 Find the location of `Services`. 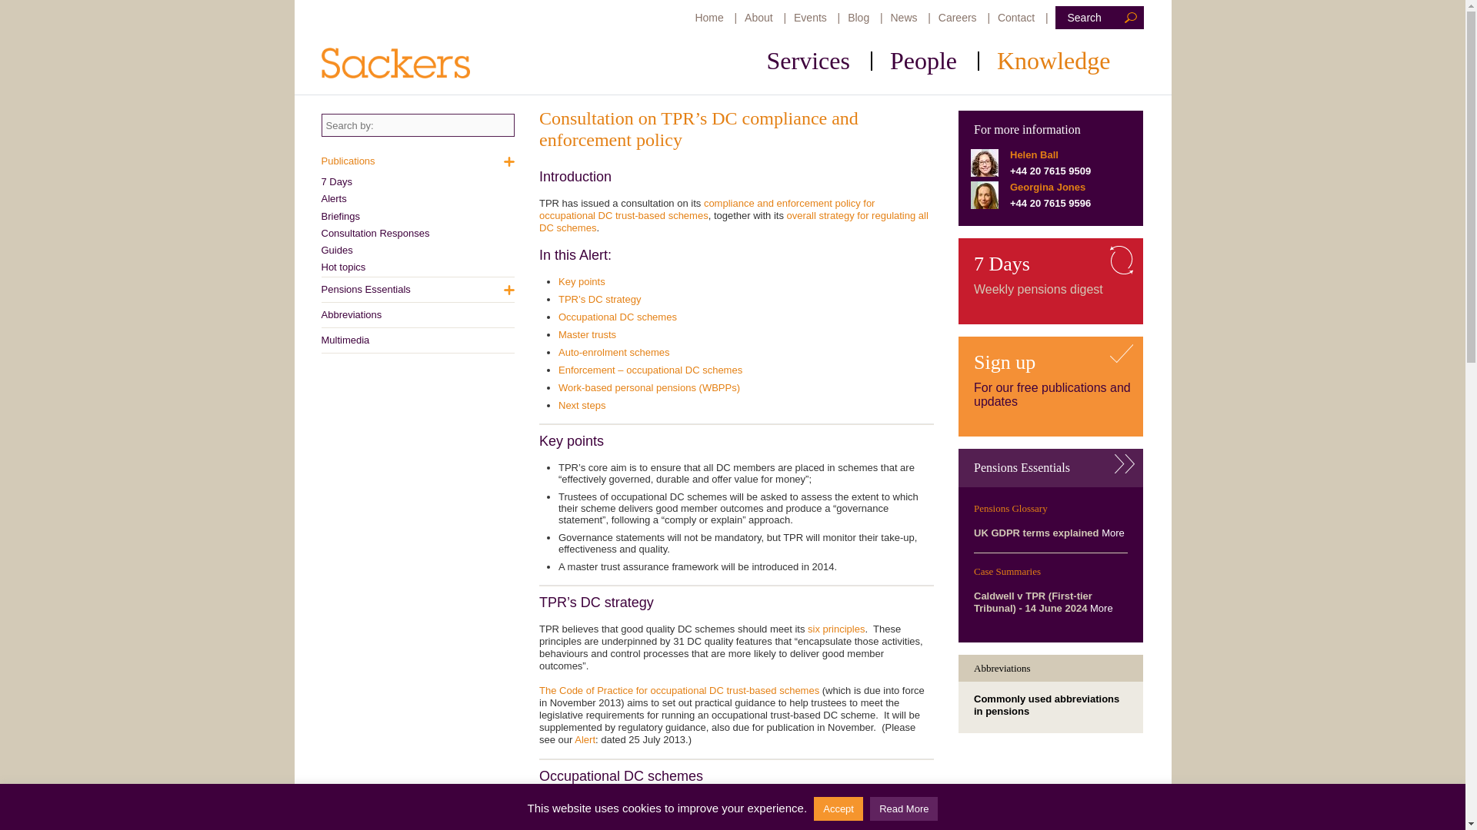

Services is located at coordinates (823, 60).